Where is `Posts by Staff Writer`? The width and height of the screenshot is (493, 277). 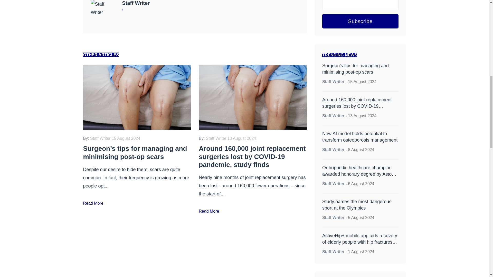 Posts by Staff Writer is located at coordinates (333, 116).